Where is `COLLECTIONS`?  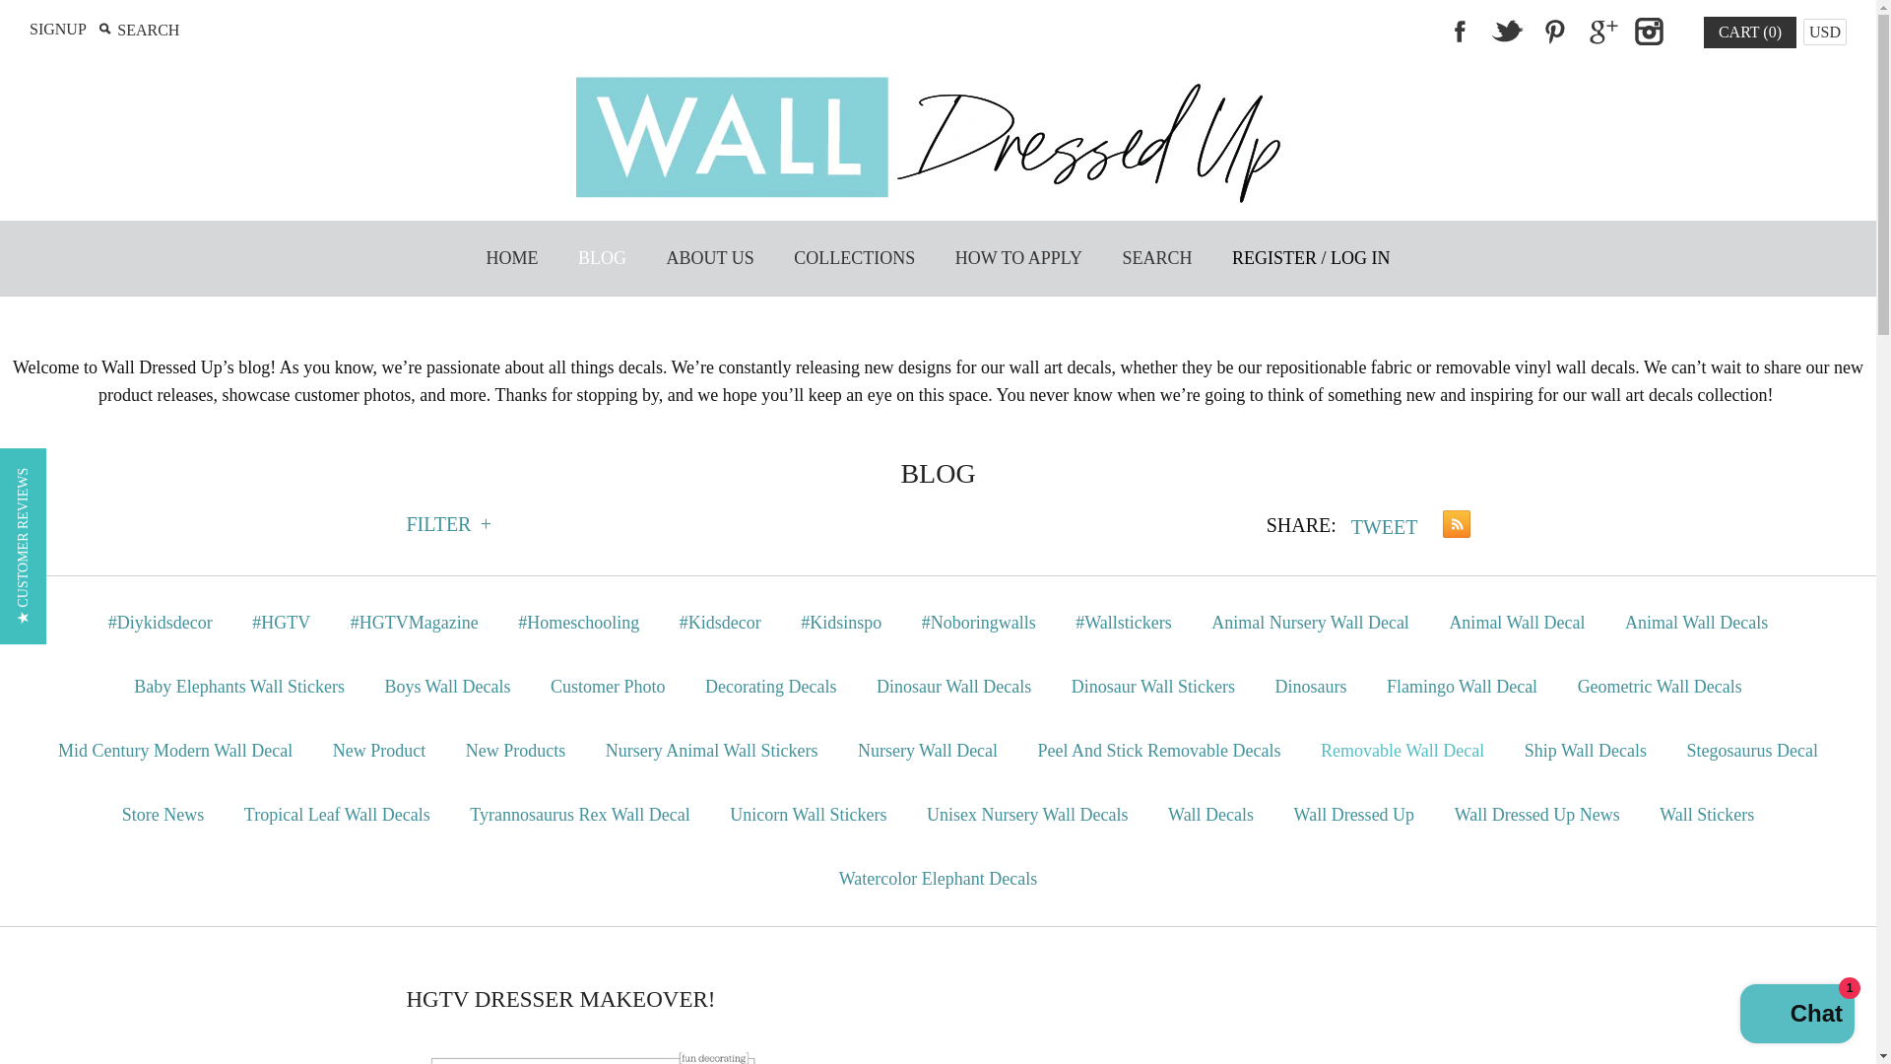
COLLECTIONS is located at coordinates (853, 258).